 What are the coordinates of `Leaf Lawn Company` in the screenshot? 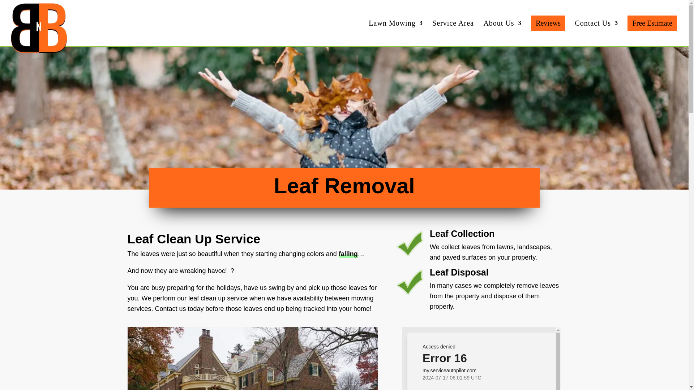 It's located at (252, 359).